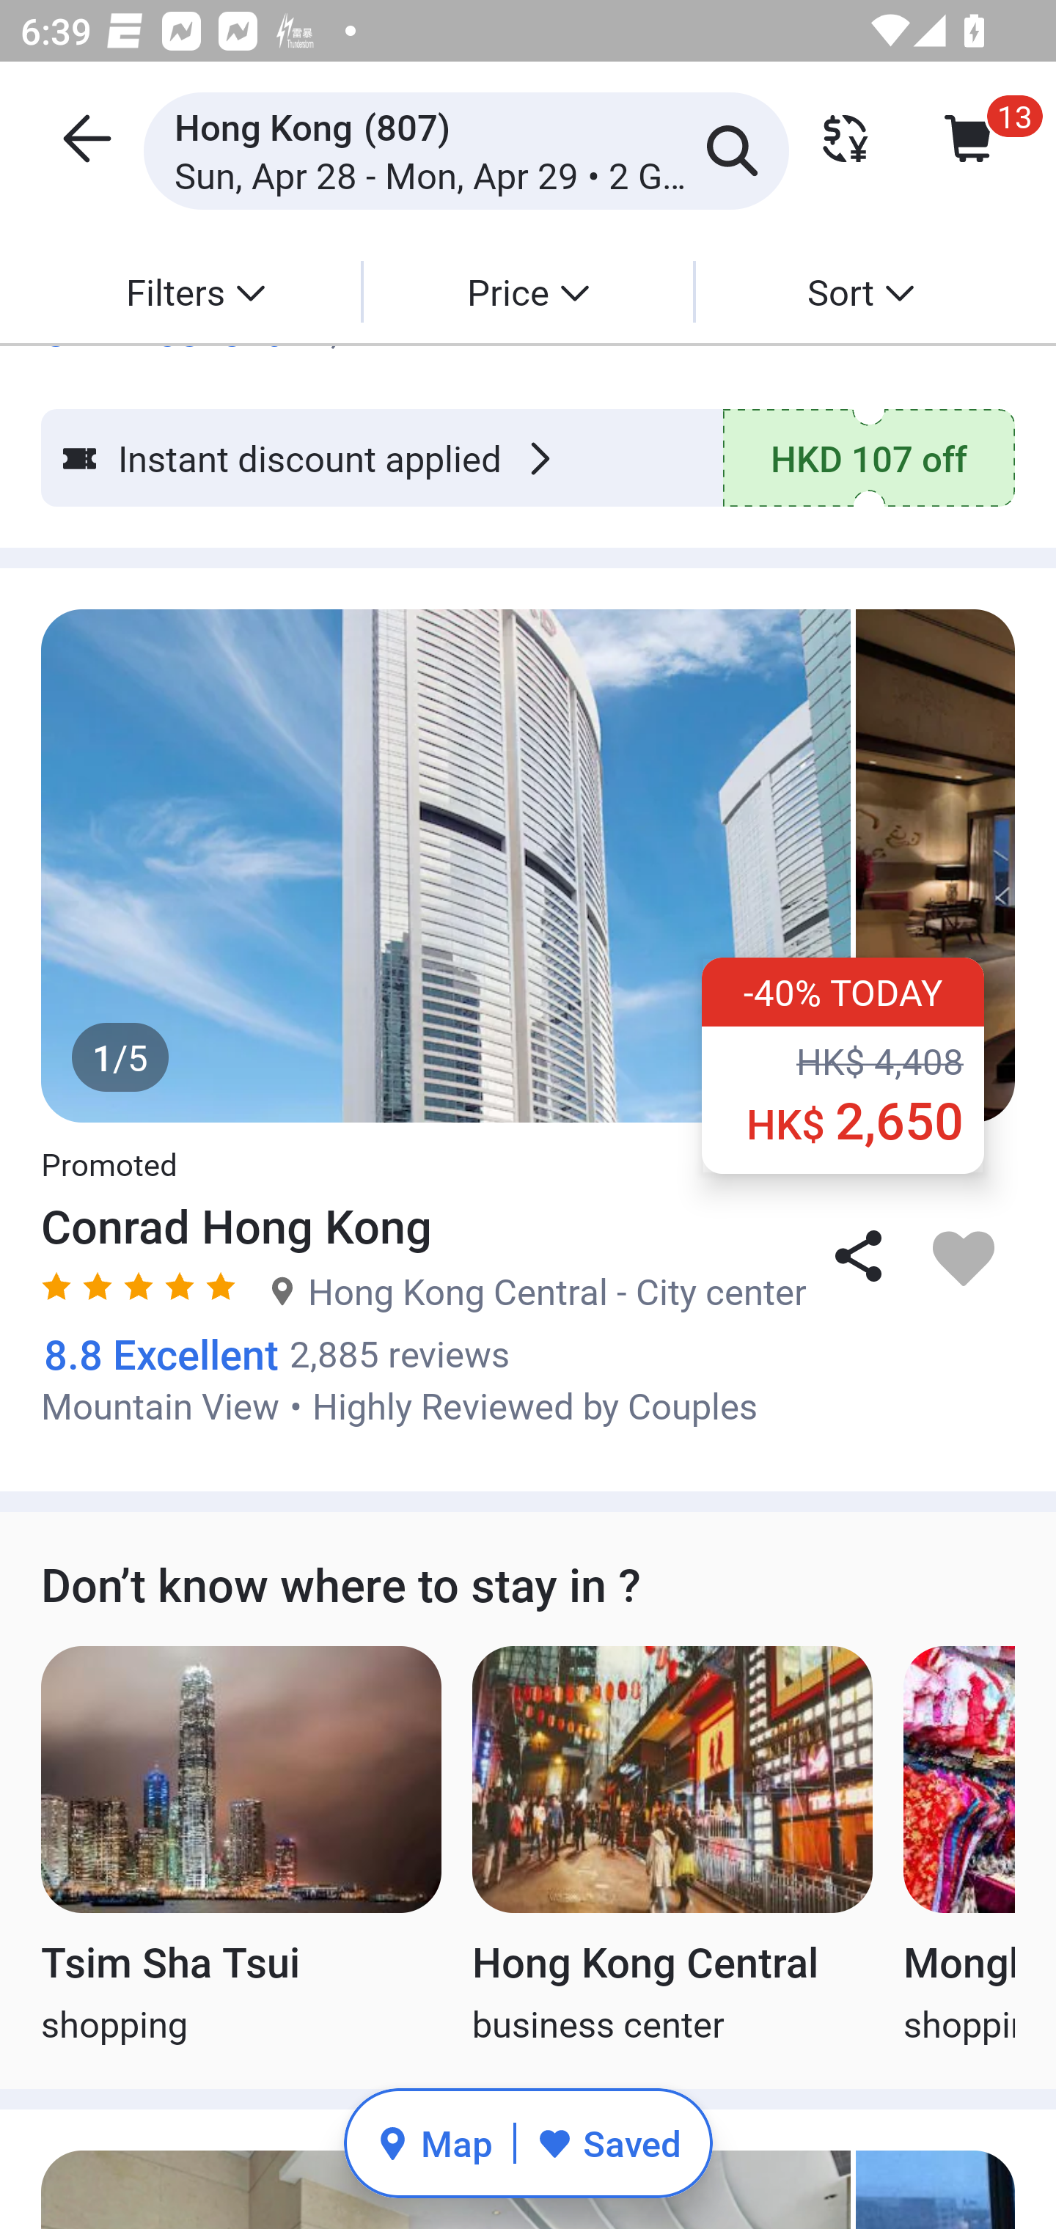  What do you see at coordinates (241, 1846) in the screenshot?
I see `Tsim Sha Tsui shopping` at bounding box center [241, 1846].